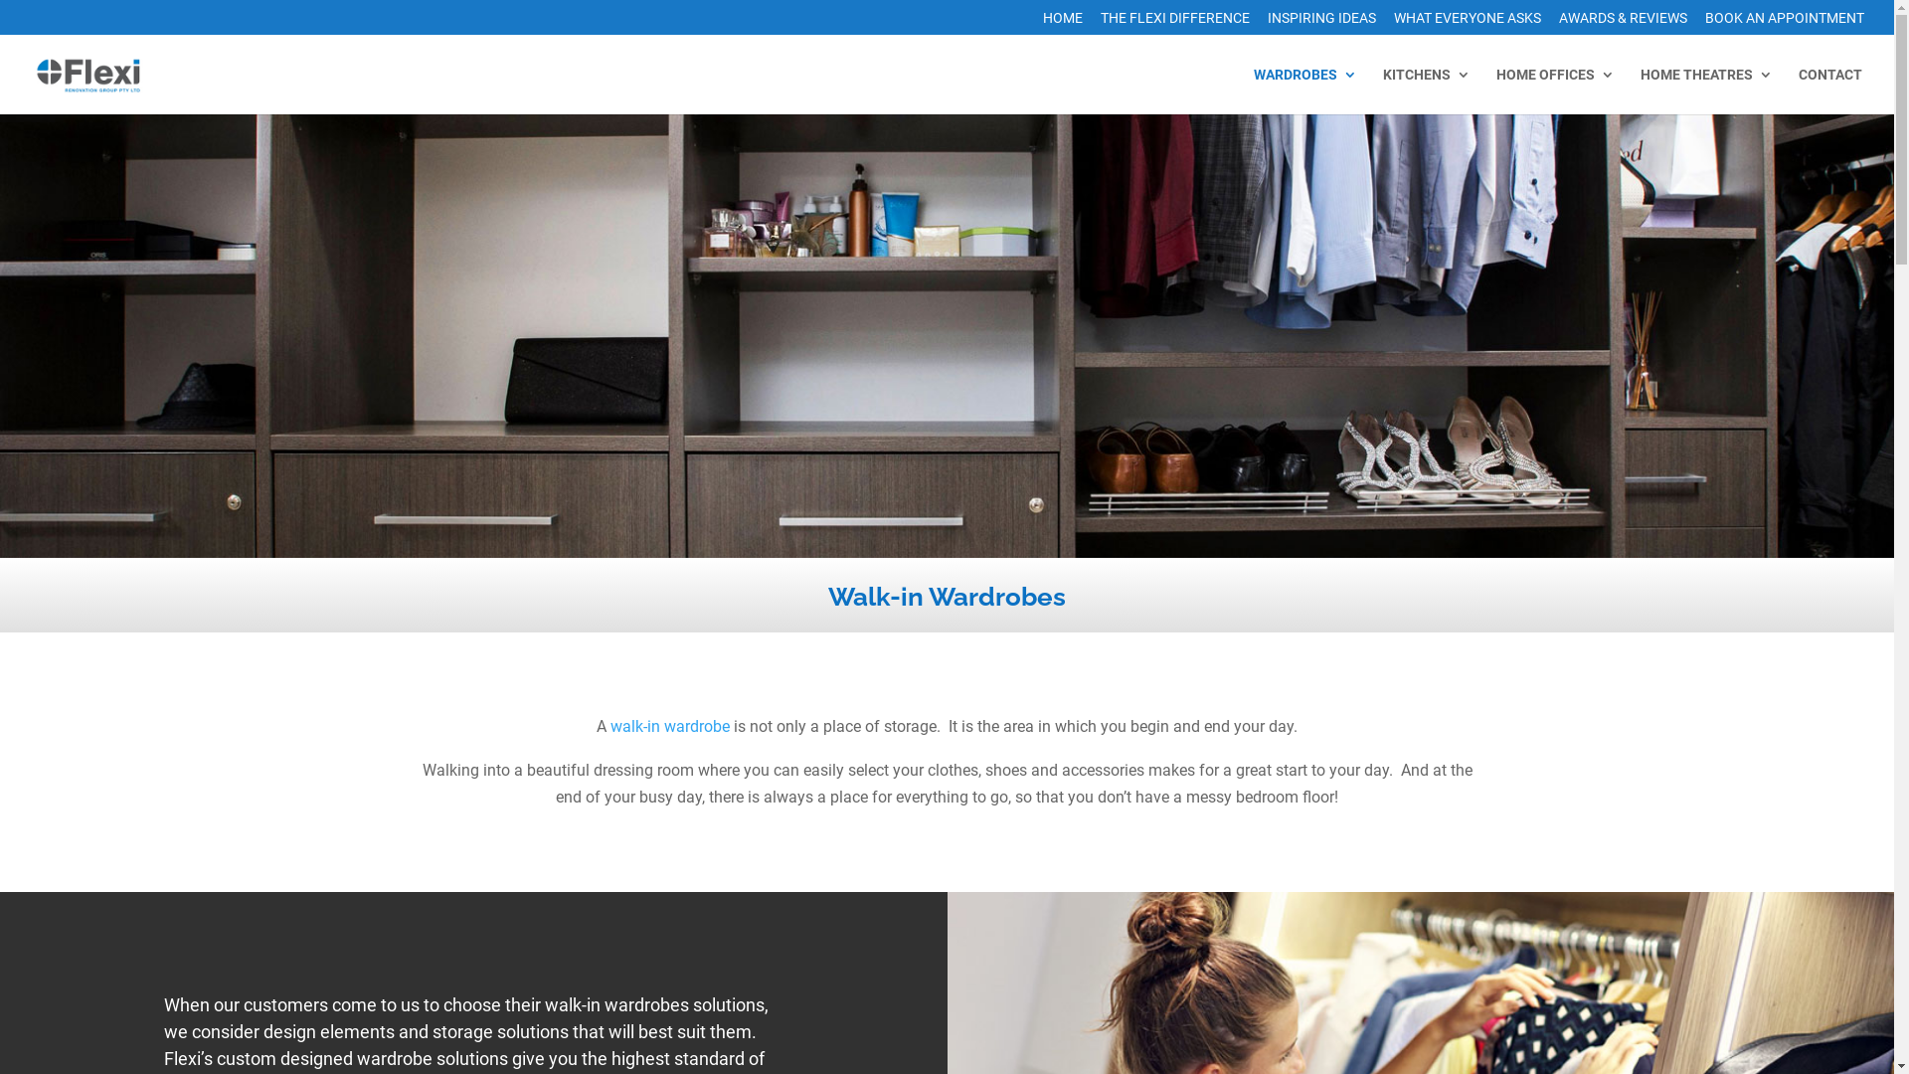 This screenshot has height=1074, width=1909. I want to click on AWARDS & REVIEWS, so click(1623, 22).